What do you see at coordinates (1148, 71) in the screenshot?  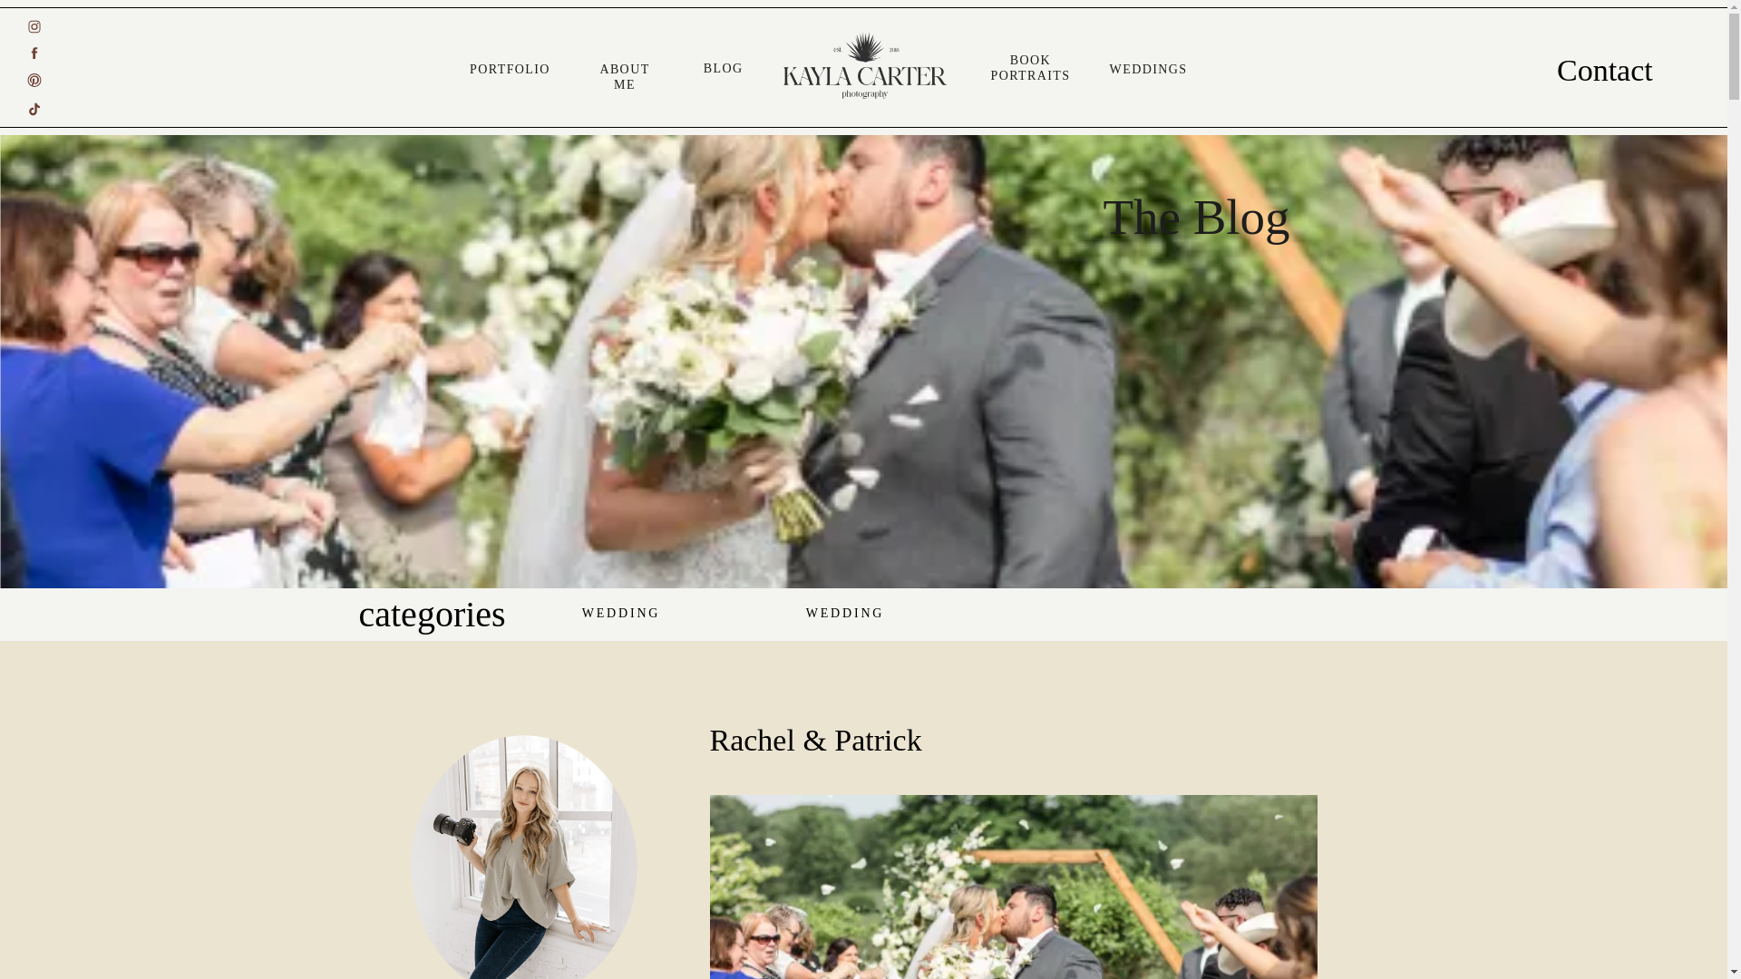 I see `WEDDINGS` at bounding box center [1148, 71].